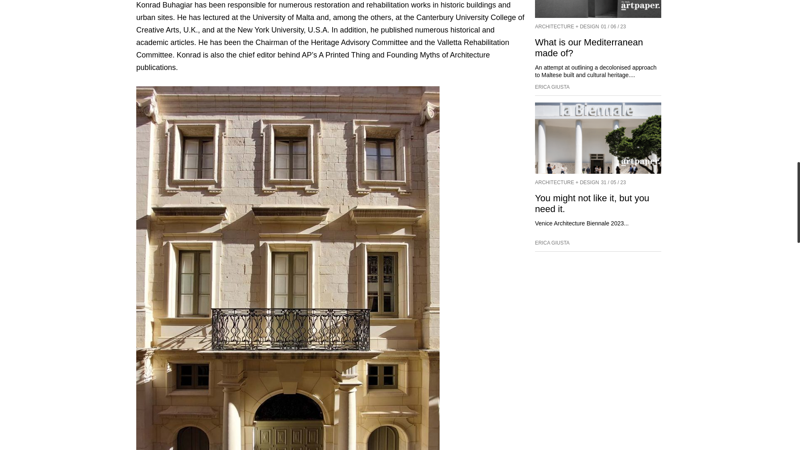  What do you see at coordinates (598, 138) in the screenshot?
I see `You might not like it, but you need it.` at bounding box center [598, 138].